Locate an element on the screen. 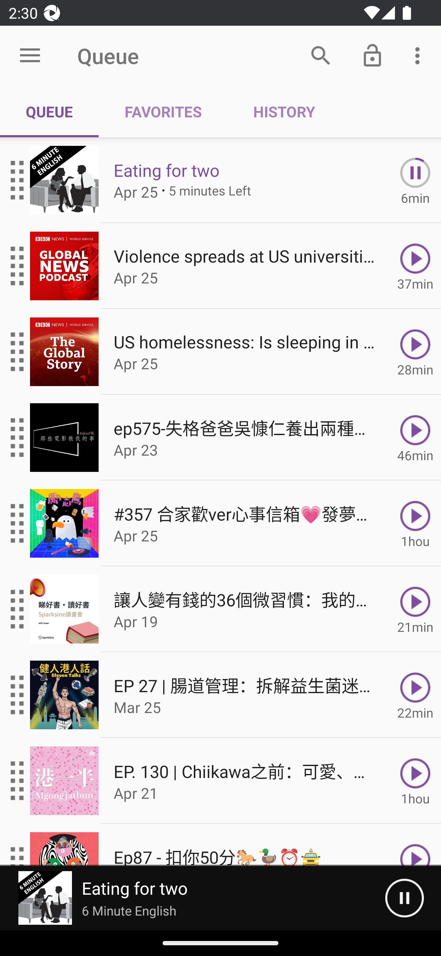  Play 28min is located at coordinates (415, 352).